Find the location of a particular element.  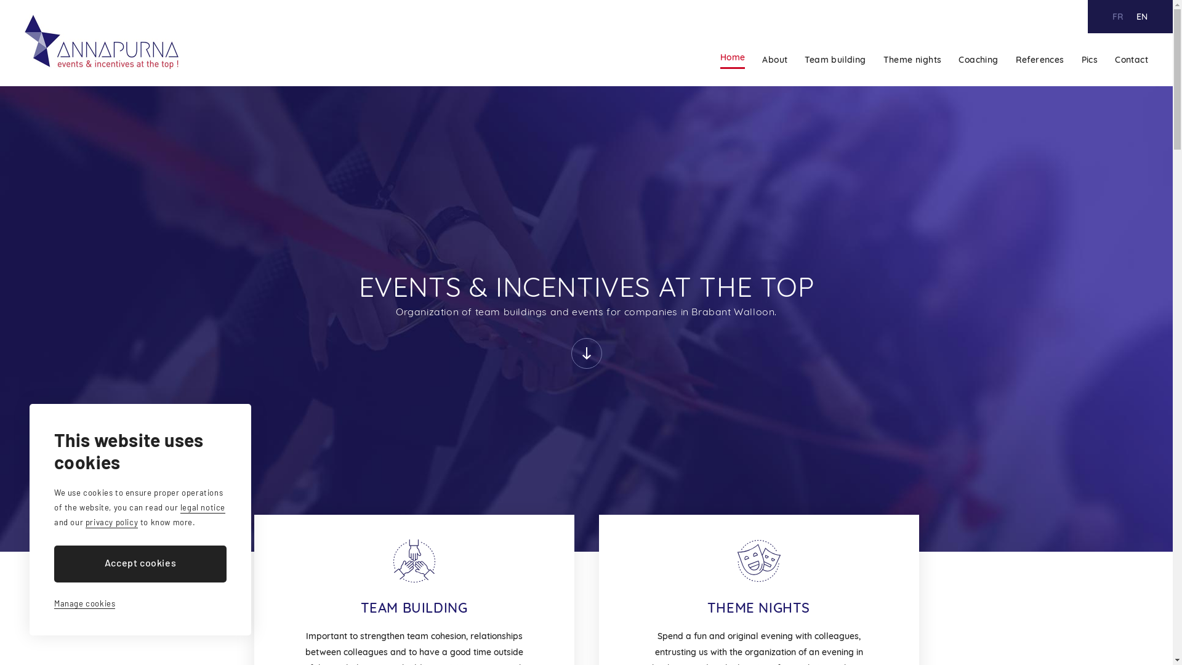

Contact is located at coordinates (1132, 60).